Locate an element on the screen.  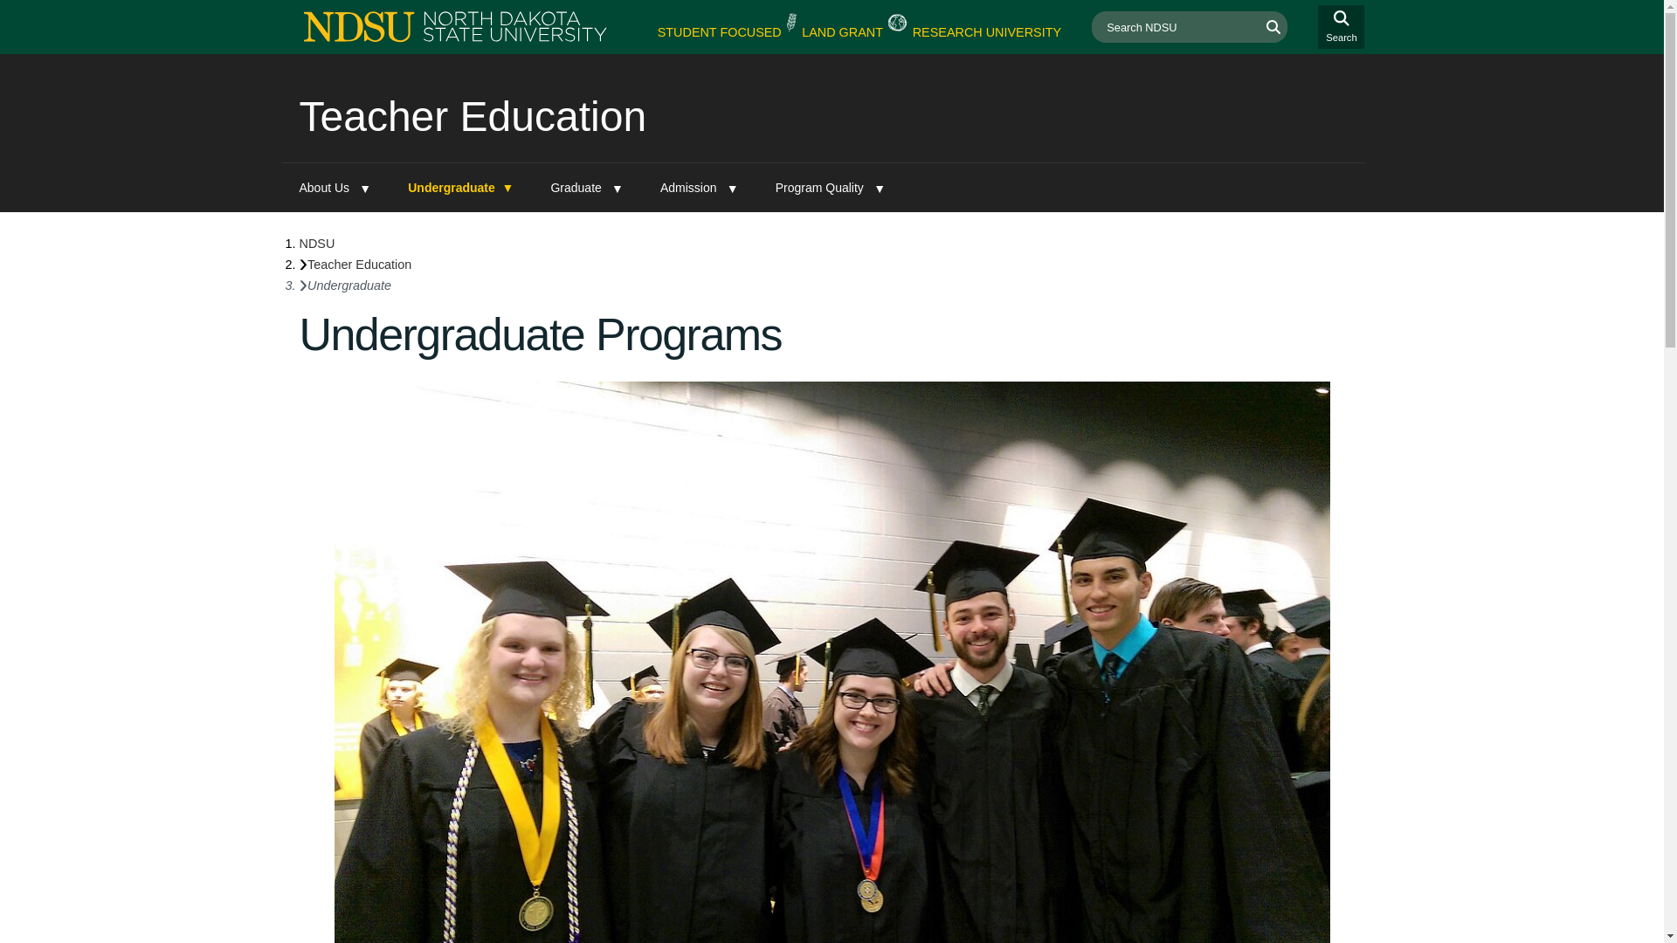
North Dakota State University is located at coordinates (316, 244).